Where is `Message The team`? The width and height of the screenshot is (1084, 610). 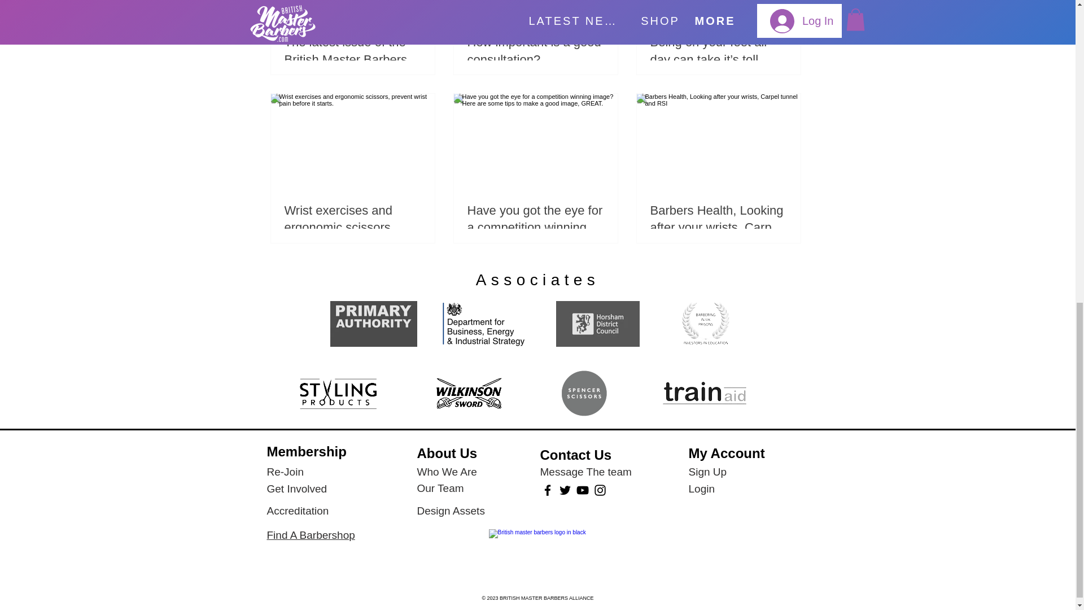 Message The team is located at coordinates (585, 471).